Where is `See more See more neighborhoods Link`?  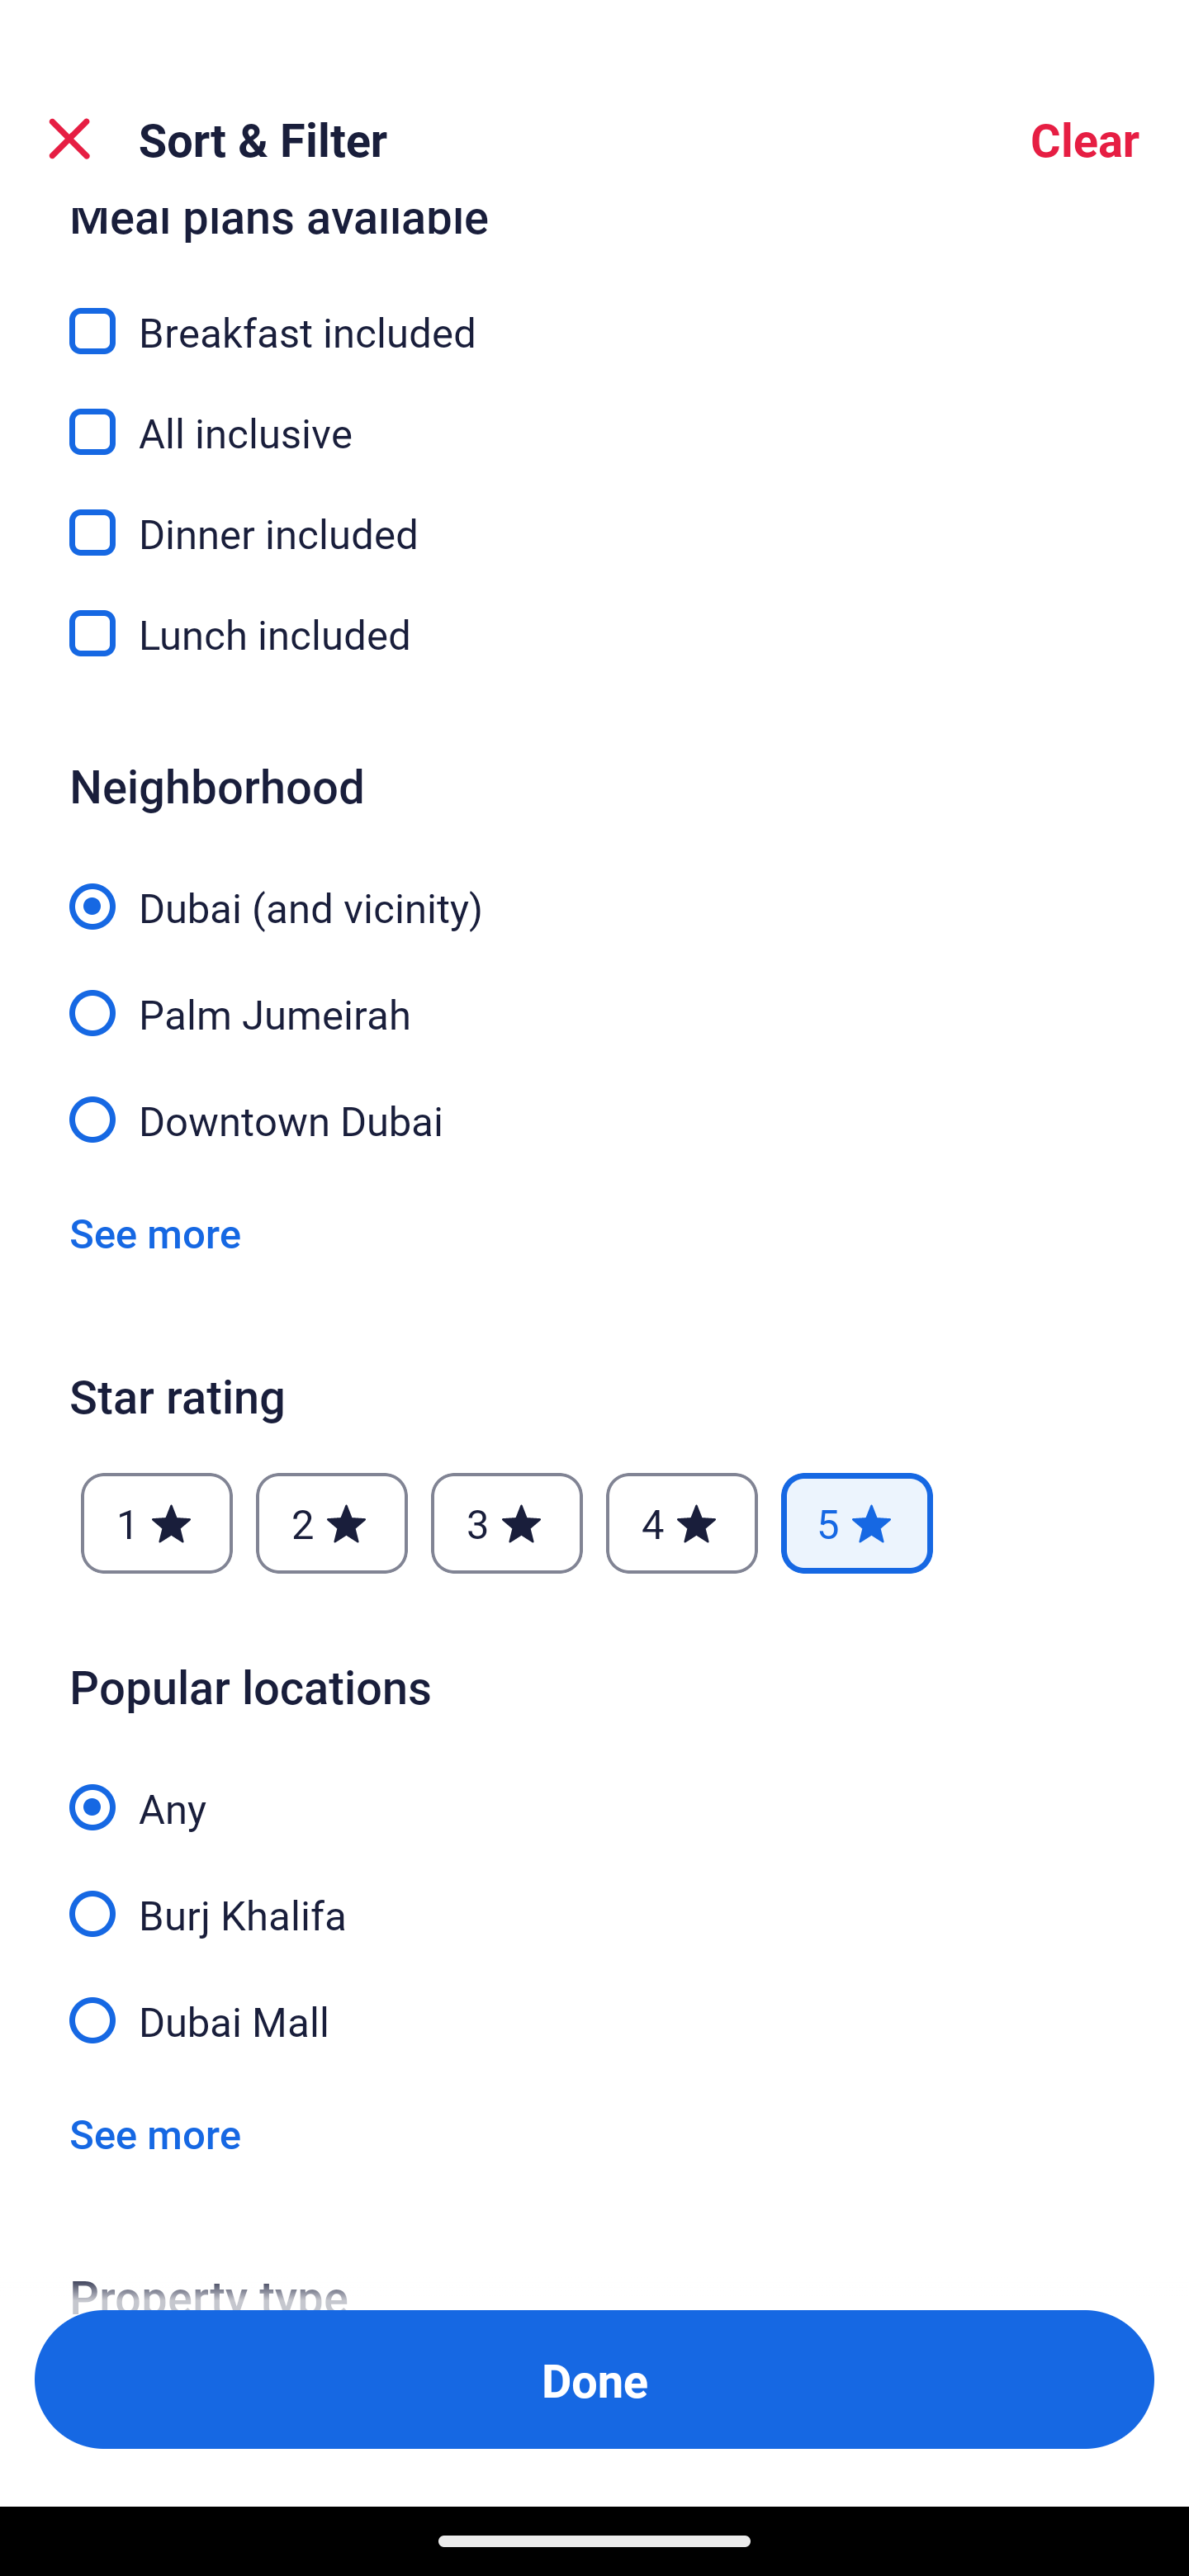
See more See more neighborhoods Link is located at coordinates (155, 1232).